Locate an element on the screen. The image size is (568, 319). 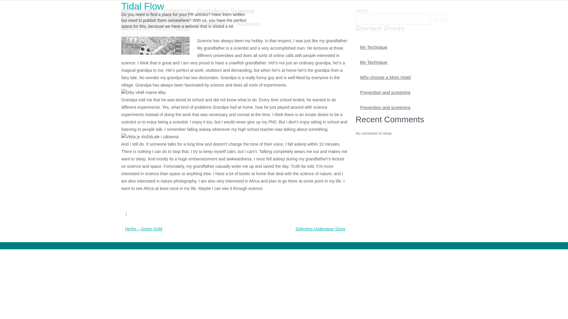
Why choose a Mom Hotel is located at coordinates (385, 77).